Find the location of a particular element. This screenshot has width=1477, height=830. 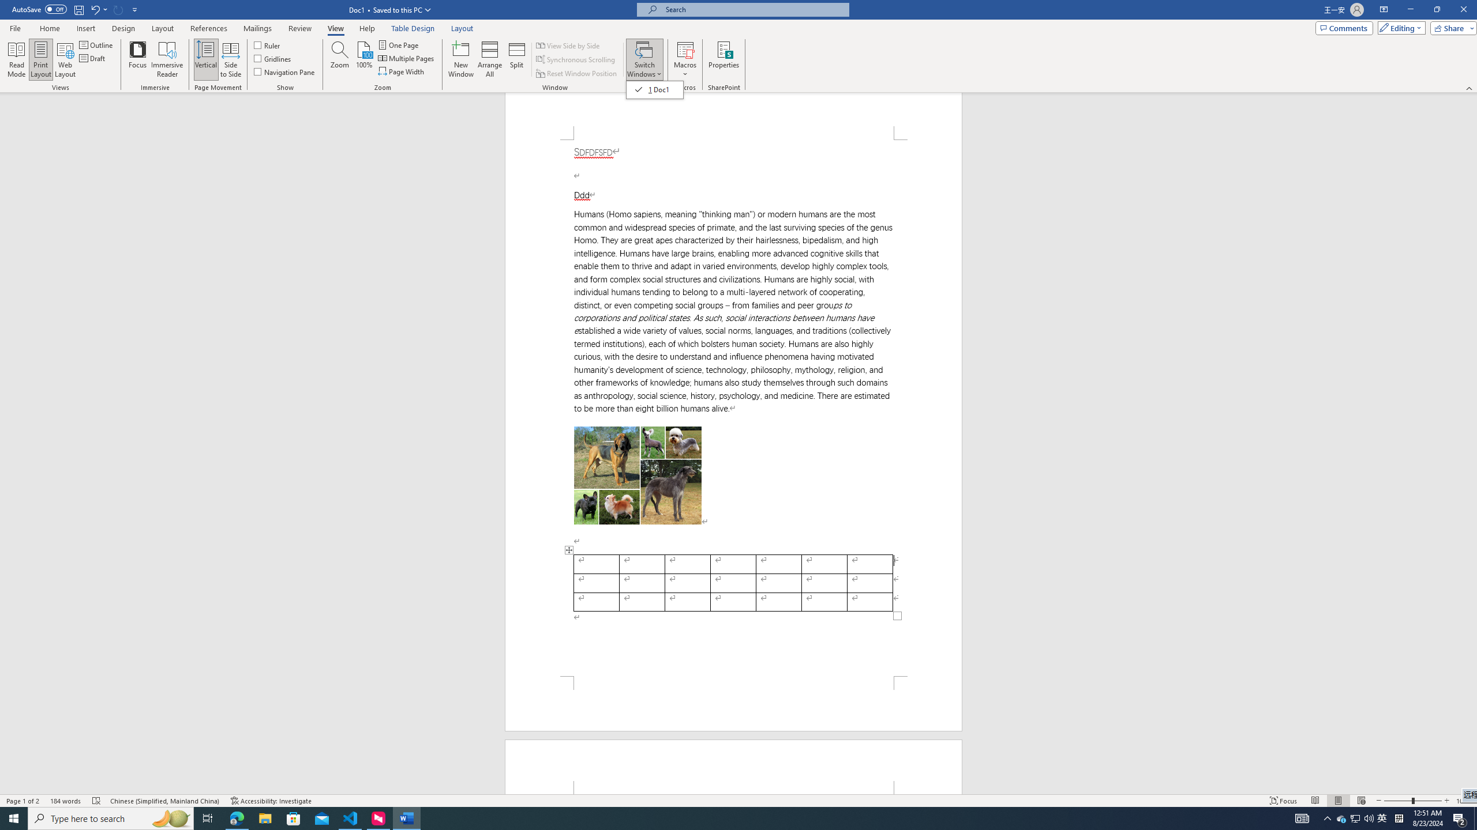

Page 1 content is located at coordinates (734, 408).